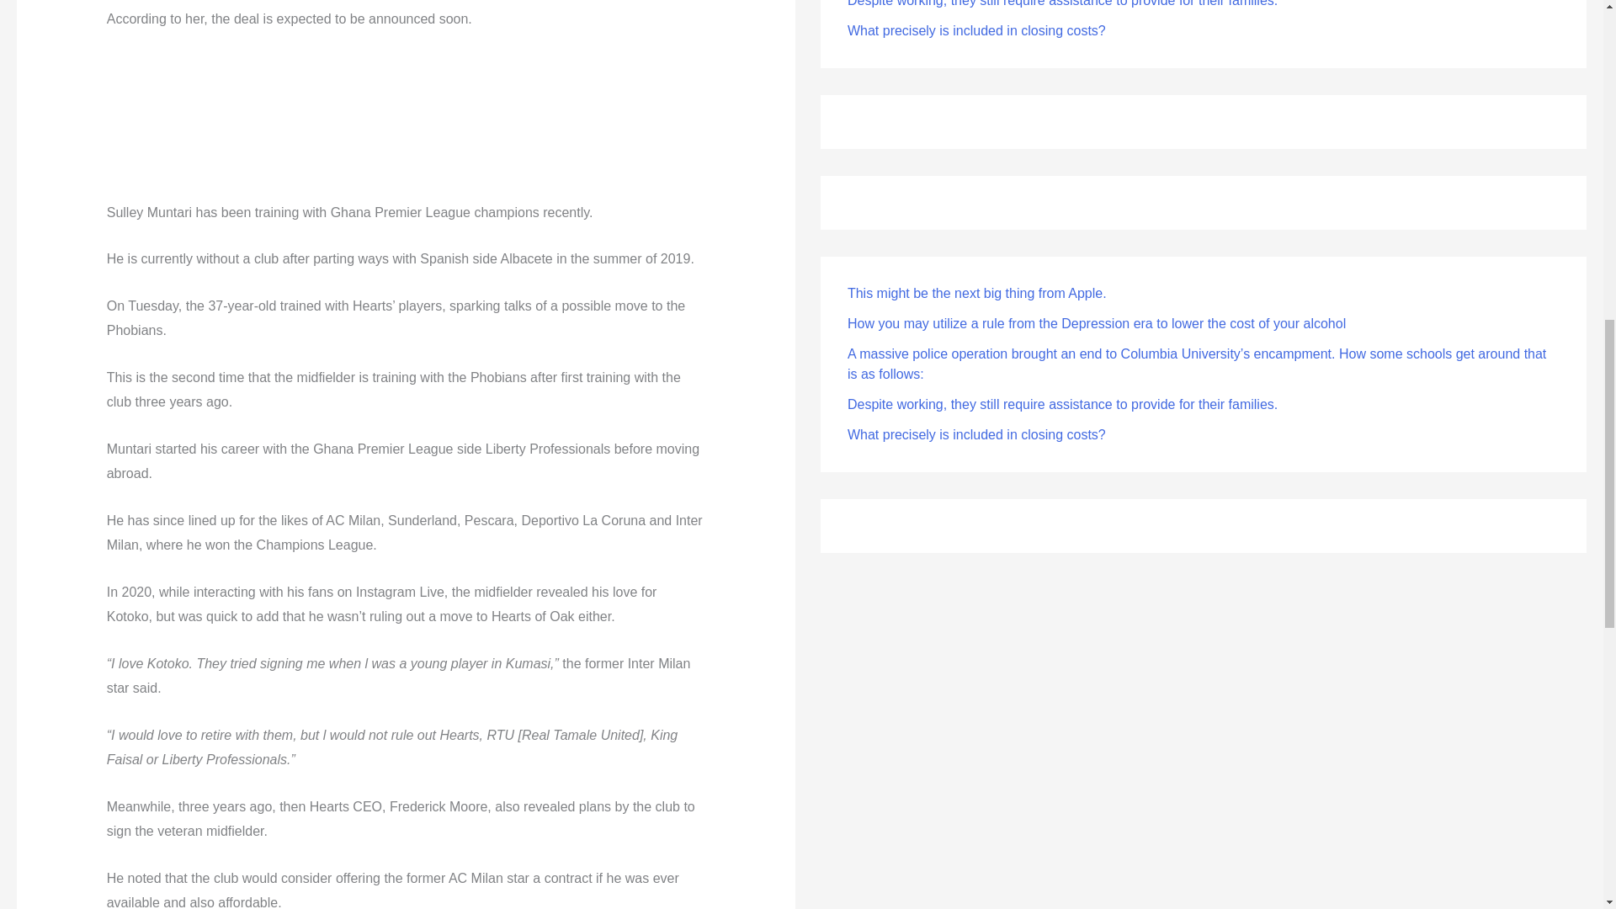 The height and width of the screenshot is (909, 1616). What do you see at coordinates (976, 293) in the screenshot?
I see `This might be the next big thing from Apple.` at bounding box center [976, 293].